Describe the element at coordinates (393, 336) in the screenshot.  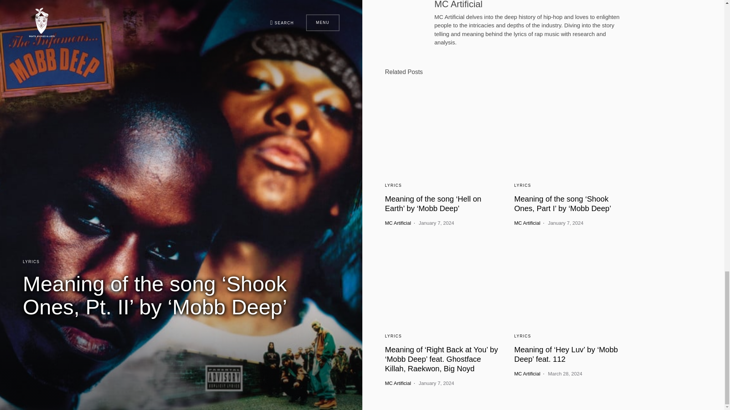
I see `LYRICS` at that location.